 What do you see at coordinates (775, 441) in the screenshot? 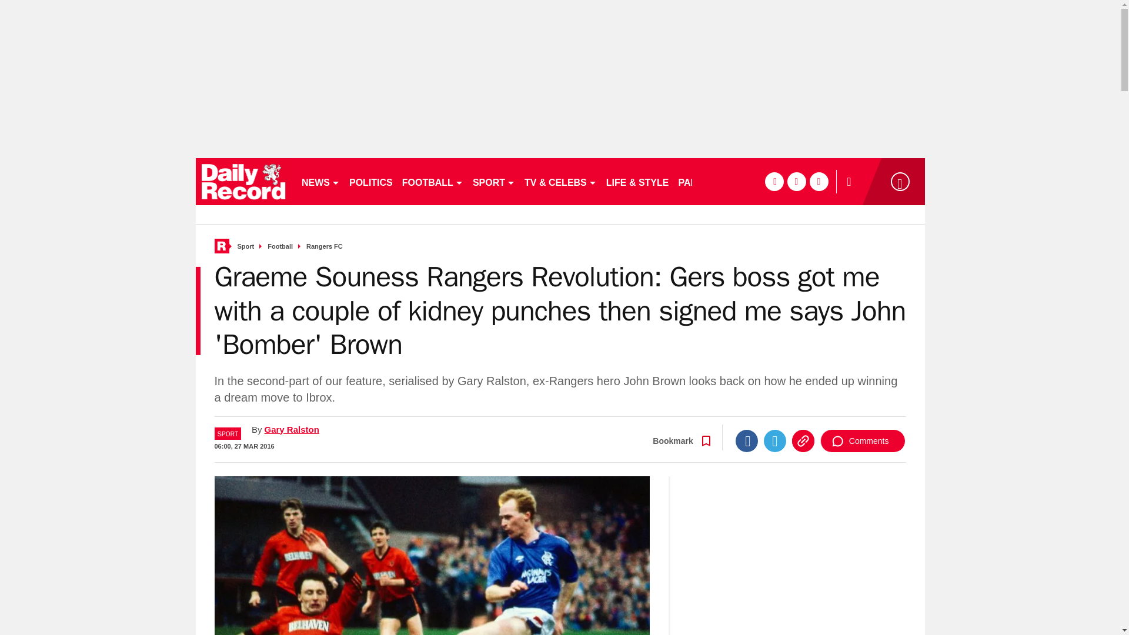
I see `Twitter` at bounding box center [775, 441].